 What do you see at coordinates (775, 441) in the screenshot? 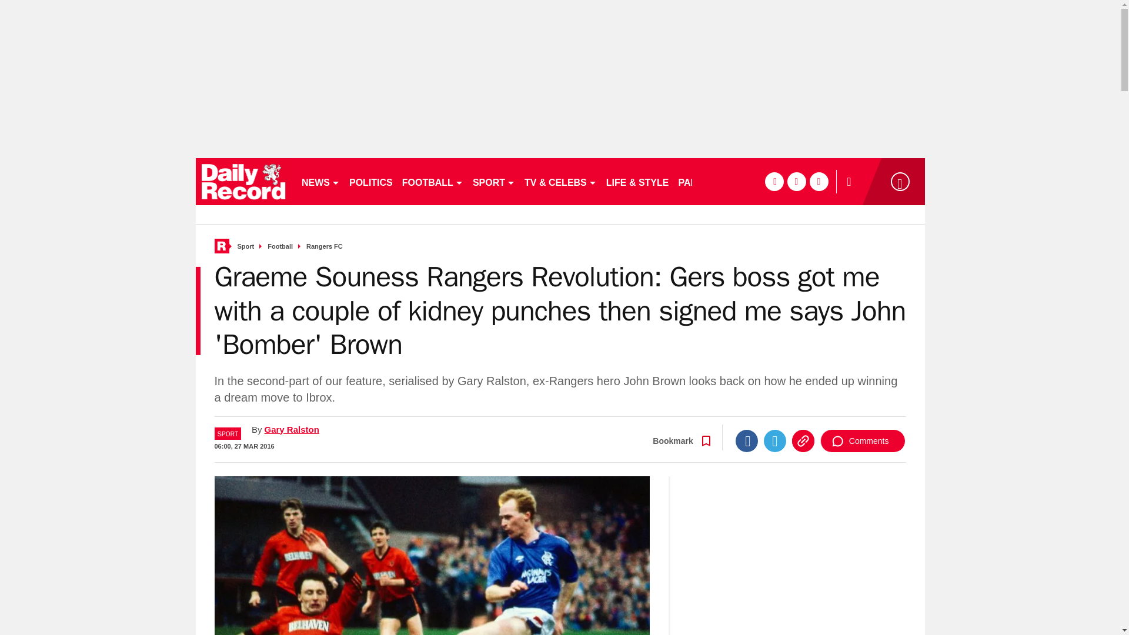
I see `Twitter` at bounding box center [775, 441].